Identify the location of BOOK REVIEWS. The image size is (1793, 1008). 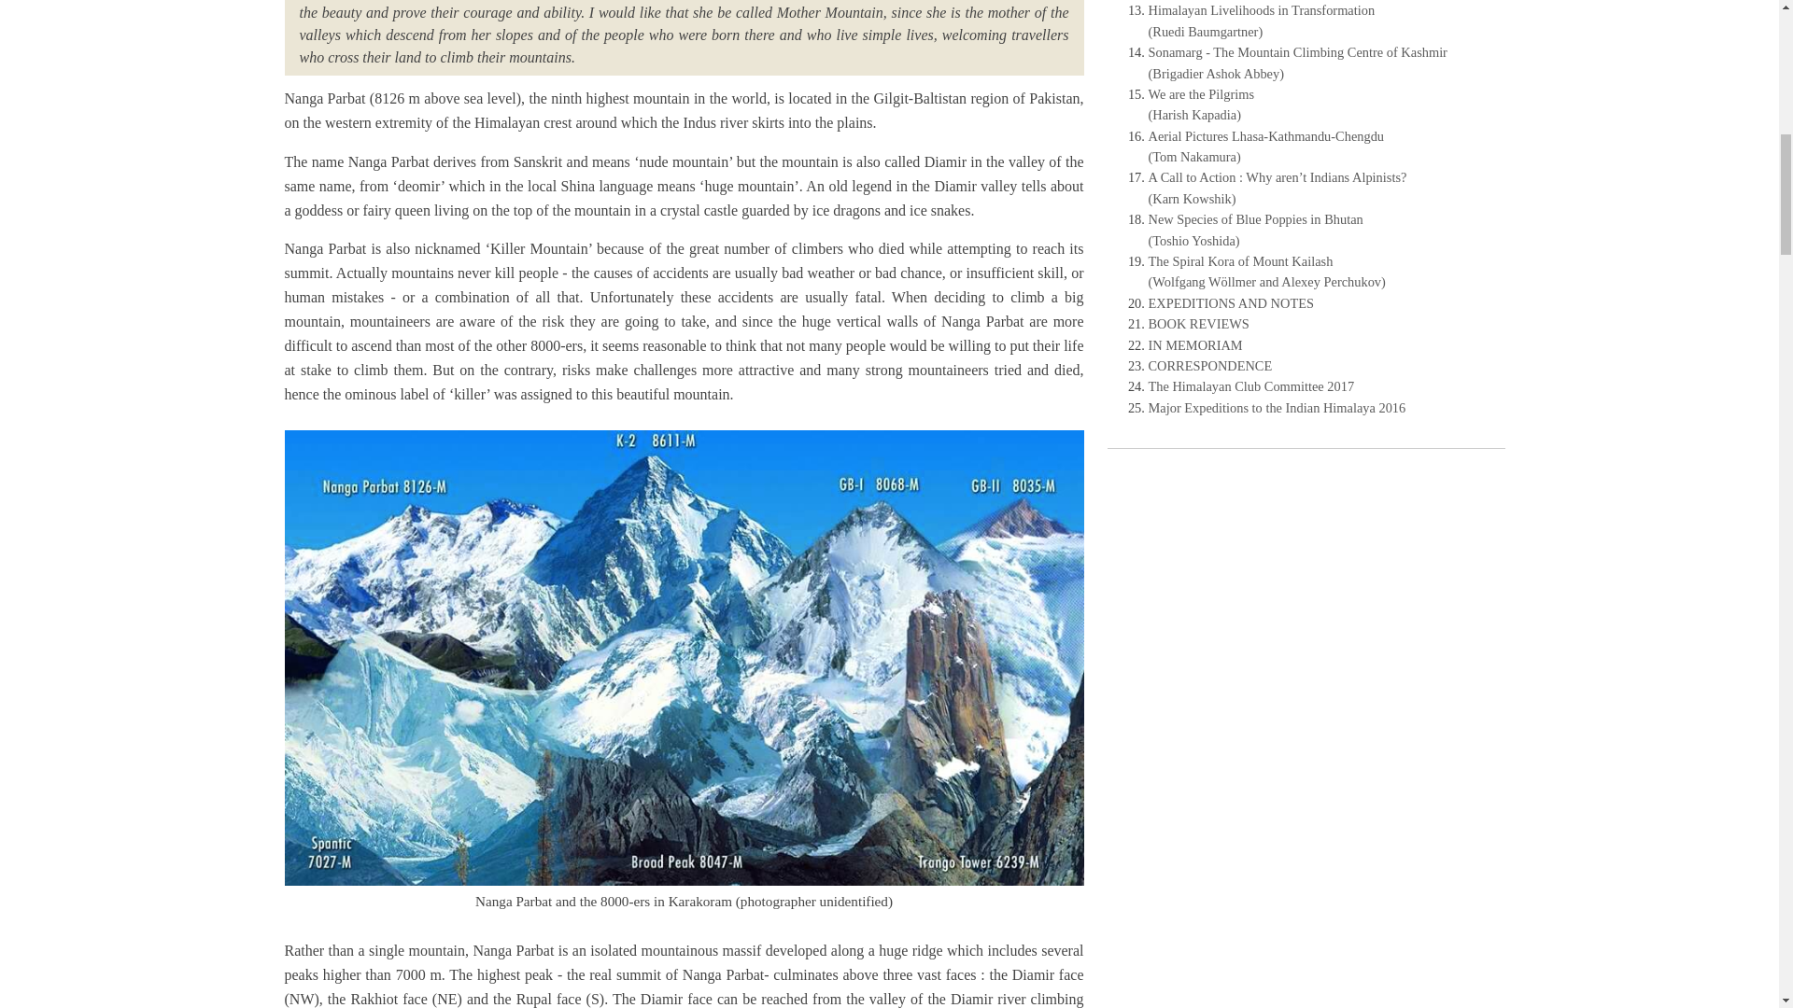
(1199, 324).